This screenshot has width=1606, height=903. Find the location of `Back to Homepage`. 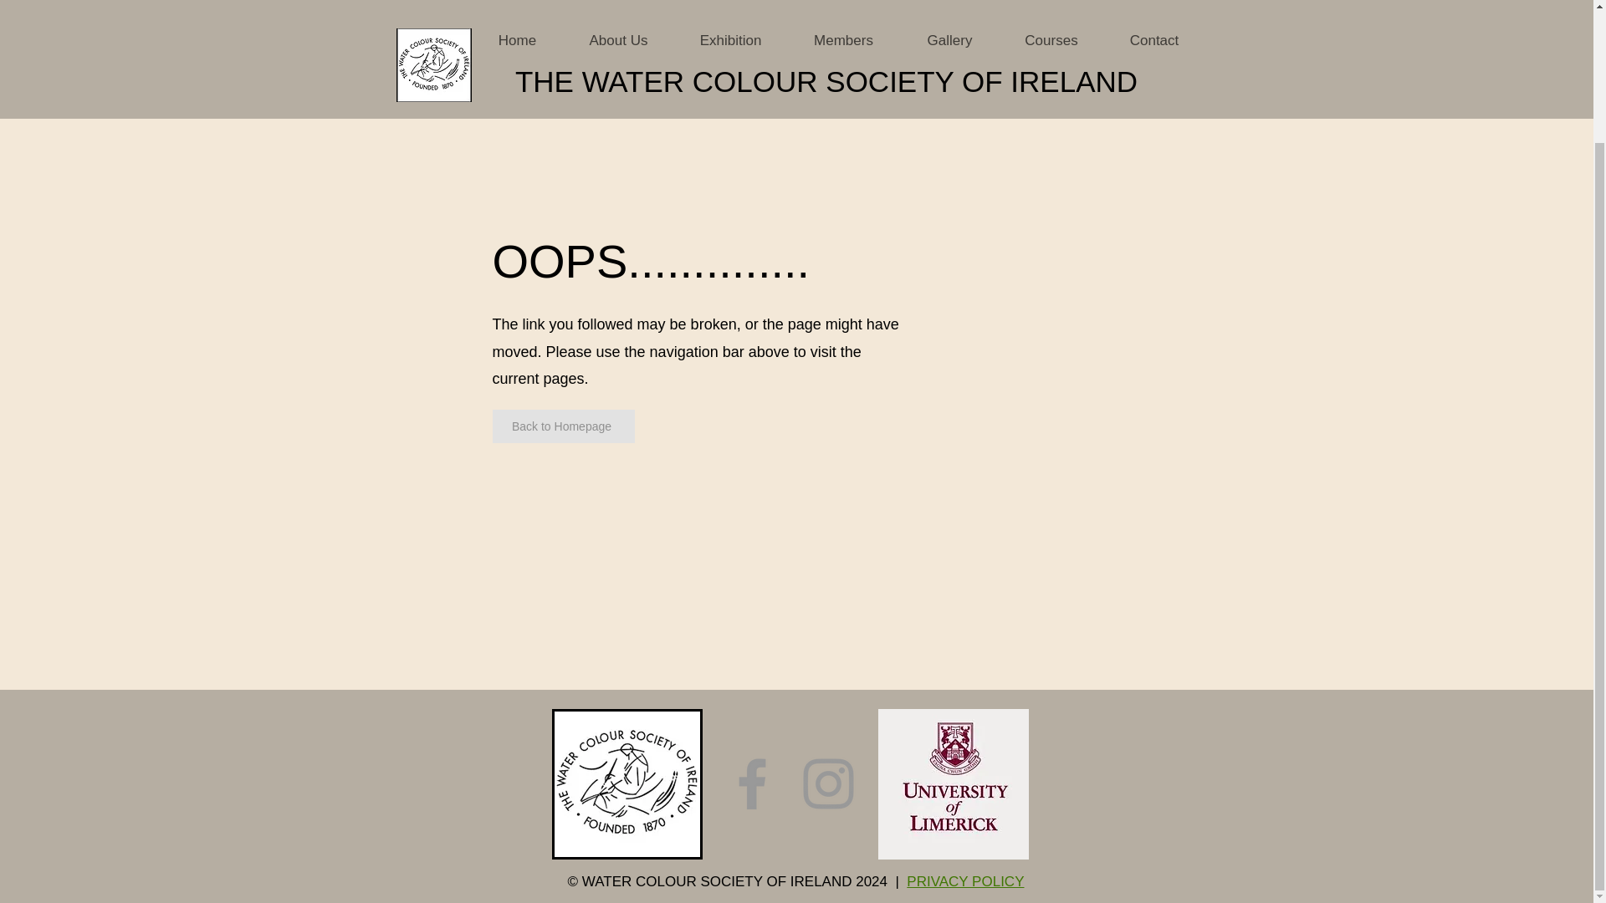

Back to Homepage is located at coordinates (562, 426).